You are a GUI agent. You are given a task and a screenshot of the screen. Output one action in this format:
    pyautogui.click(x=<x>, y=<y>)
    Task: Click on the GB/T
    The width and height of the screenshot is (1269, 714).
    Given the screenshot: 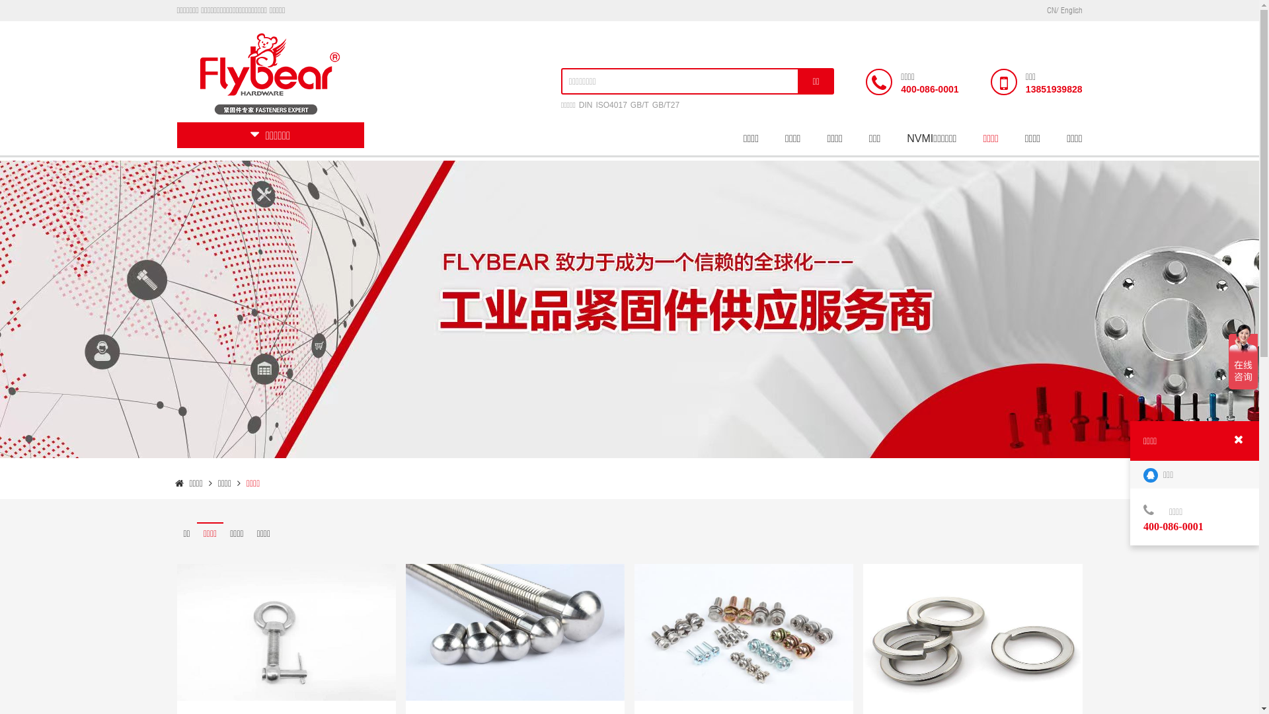 What is the action you would take?
    pyautogui.click(x=640, y=105)
    